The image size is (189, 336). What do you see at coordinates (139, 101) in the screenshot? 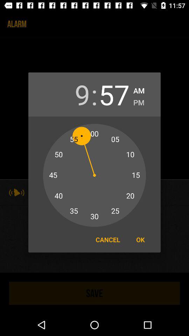
I see `tap icon to the right of 57 item` at bounding box center [139, 101].